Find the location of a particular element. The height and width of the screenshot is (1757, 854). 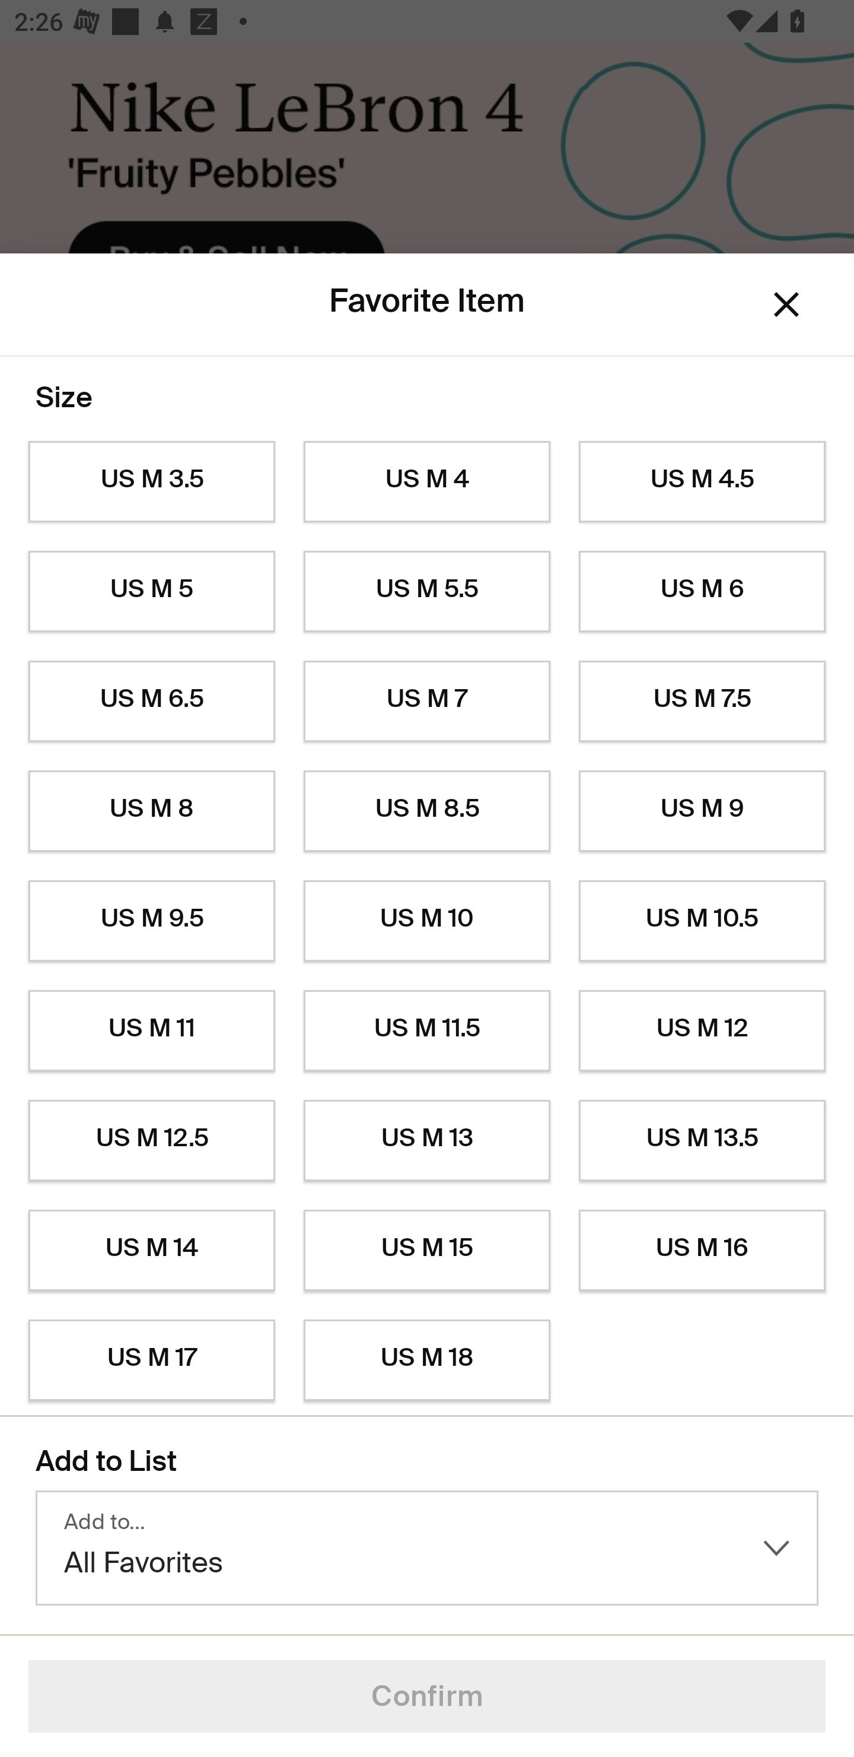

US M 5.5 is located at coordinates (427, 591).